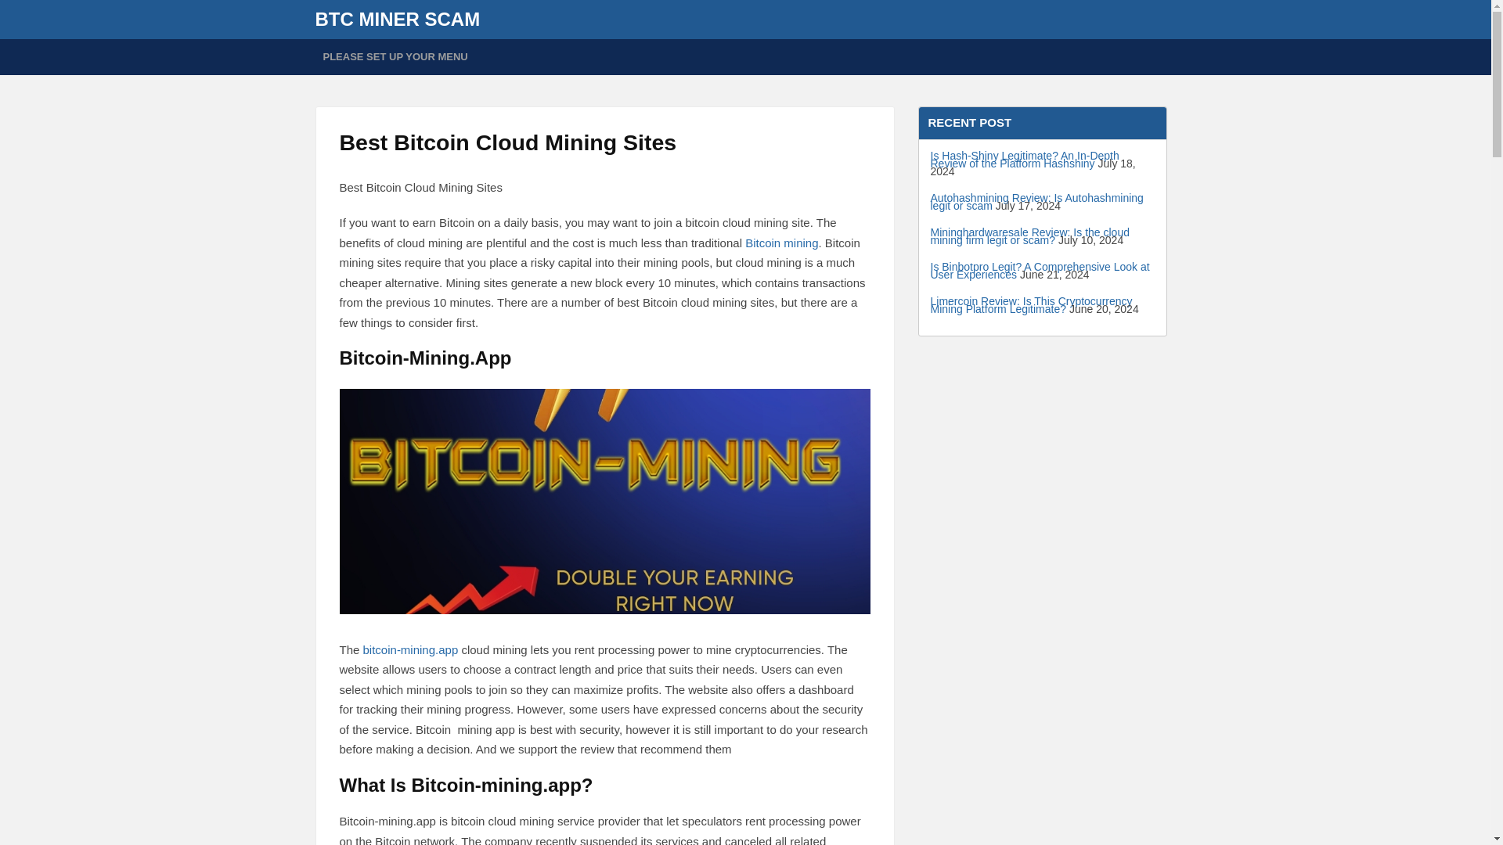  I want to click on bitcoin-mining.app, so click(410, 649).